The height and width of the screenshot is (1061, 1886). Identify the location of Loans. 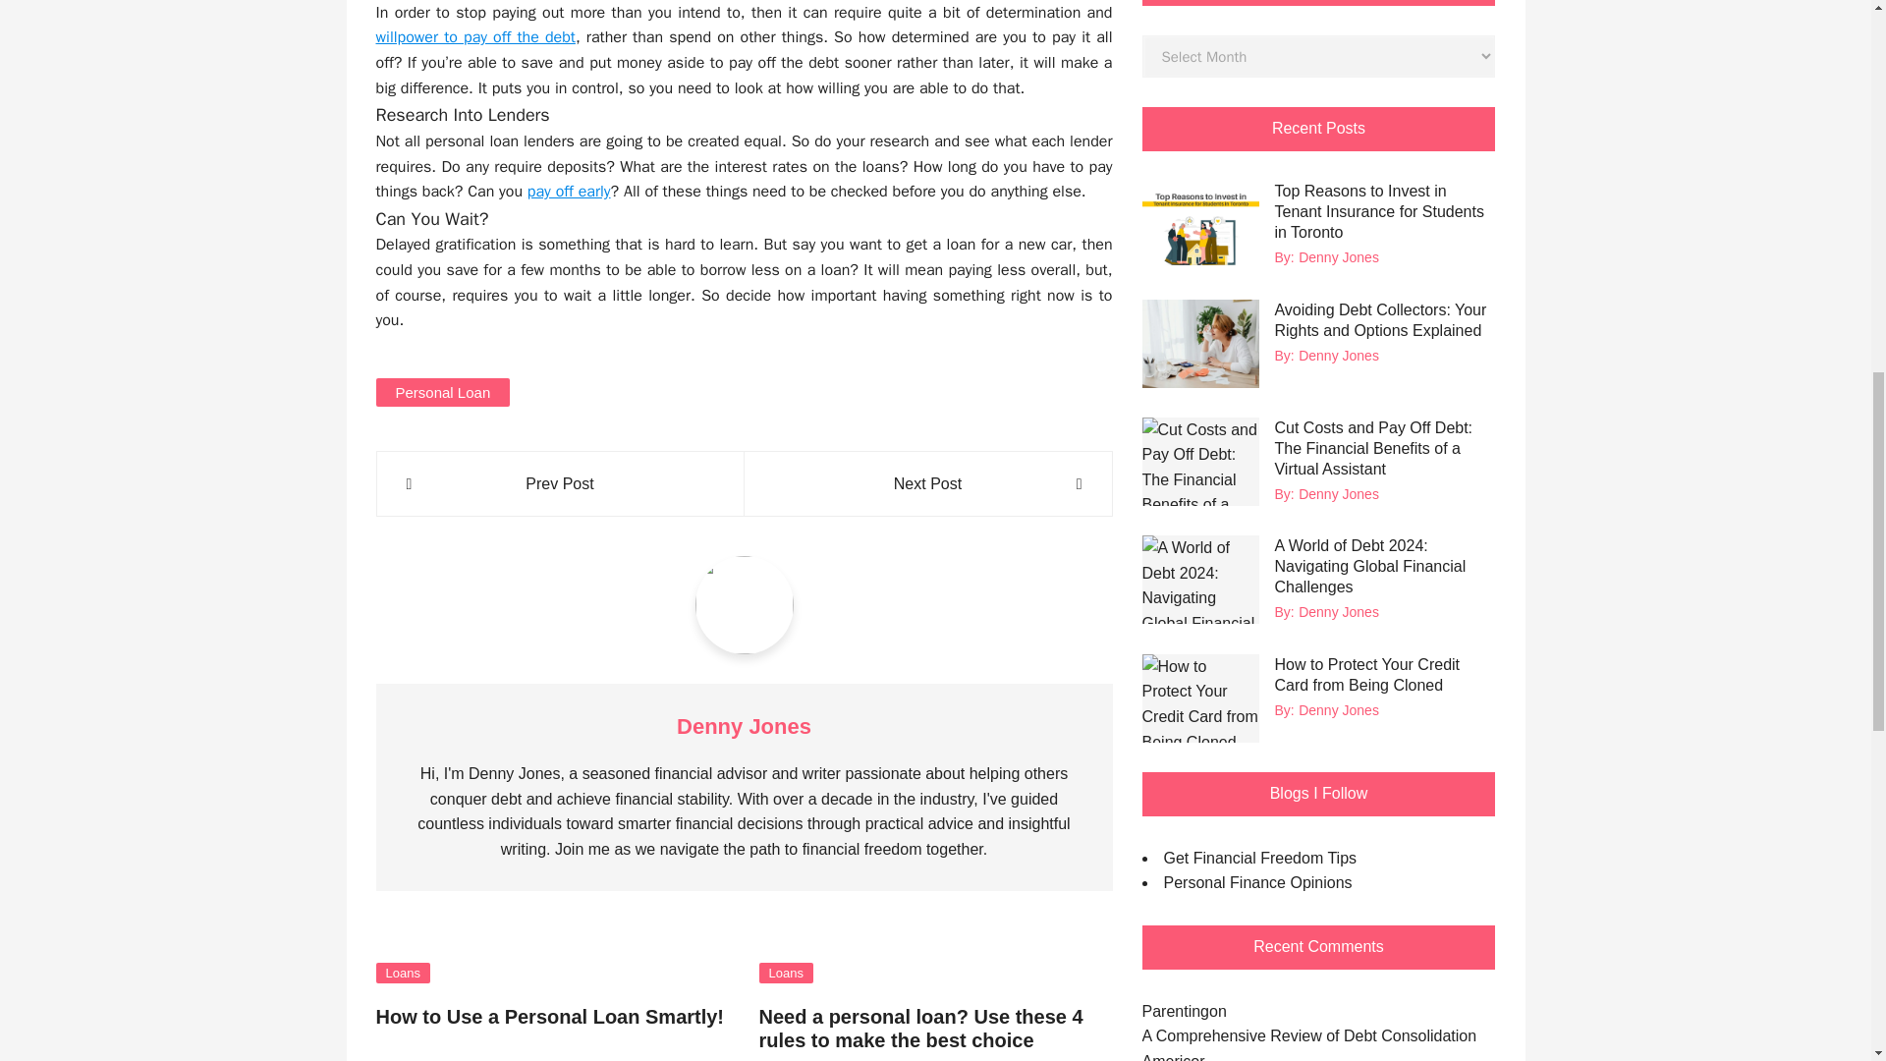
(403, 973).